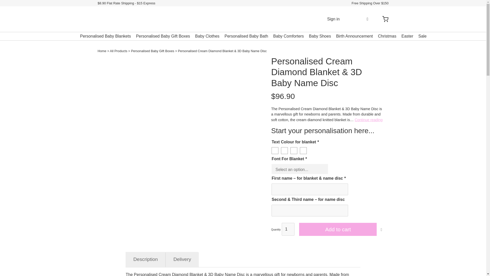  What do you see at coordinates (152, 51) in the screenshot?
I see `Personalised Baby Gift Boxes` at bounding box center [152, 51].